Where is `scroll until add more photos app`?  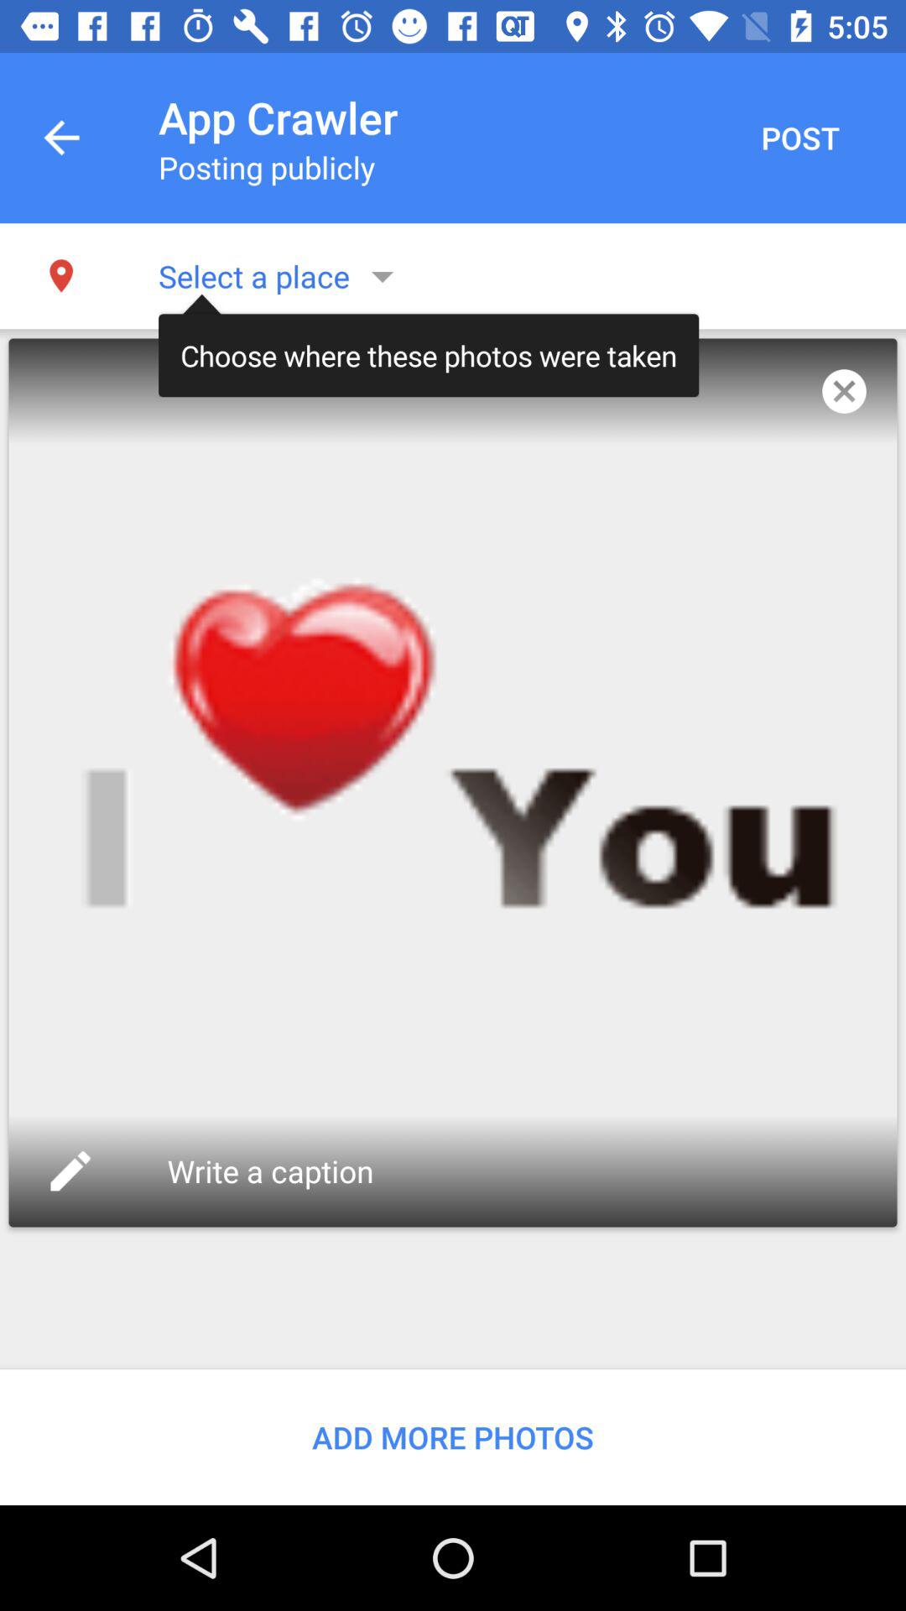
scroll until add more photos app is located at coordinates (453, 1436).